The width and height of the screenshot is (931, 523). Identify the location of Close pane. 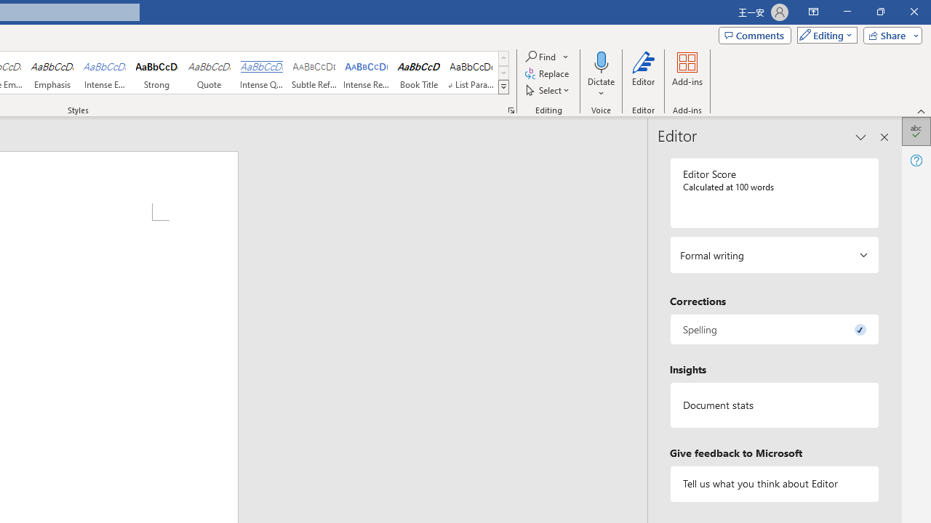
(884, 137).